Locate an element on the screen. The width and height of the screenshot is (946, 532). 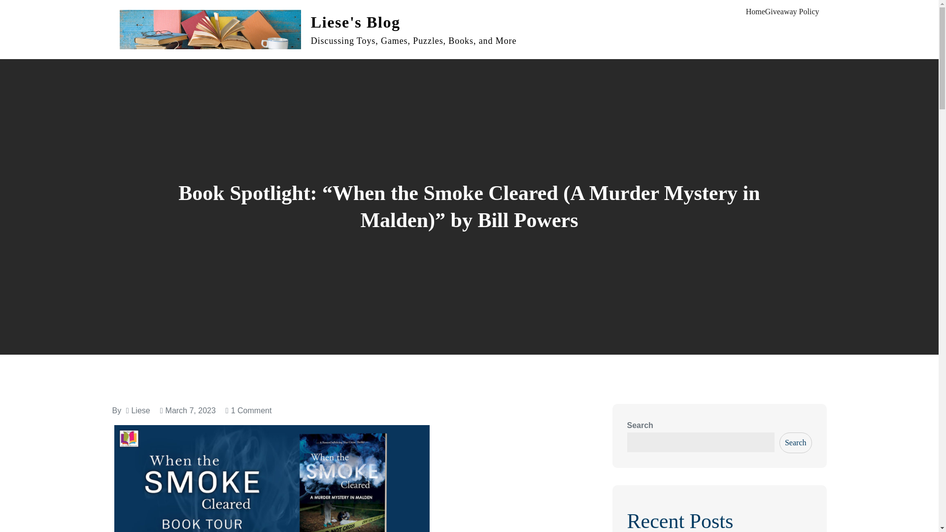
Home is located at coordinates (756, 11).